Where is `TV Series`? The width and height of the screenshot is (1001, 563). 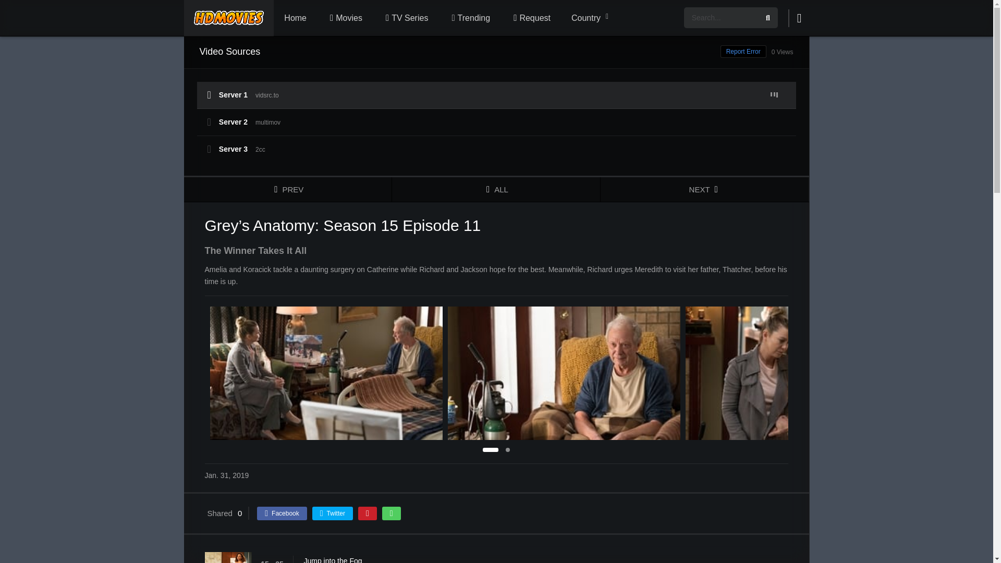 TV Series is located at coordinates (405, 18).